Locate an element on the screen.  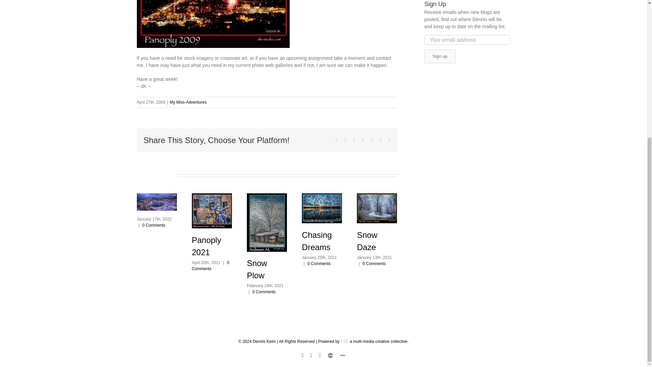
Chasing Dreams is located at coordinates (316, 241).